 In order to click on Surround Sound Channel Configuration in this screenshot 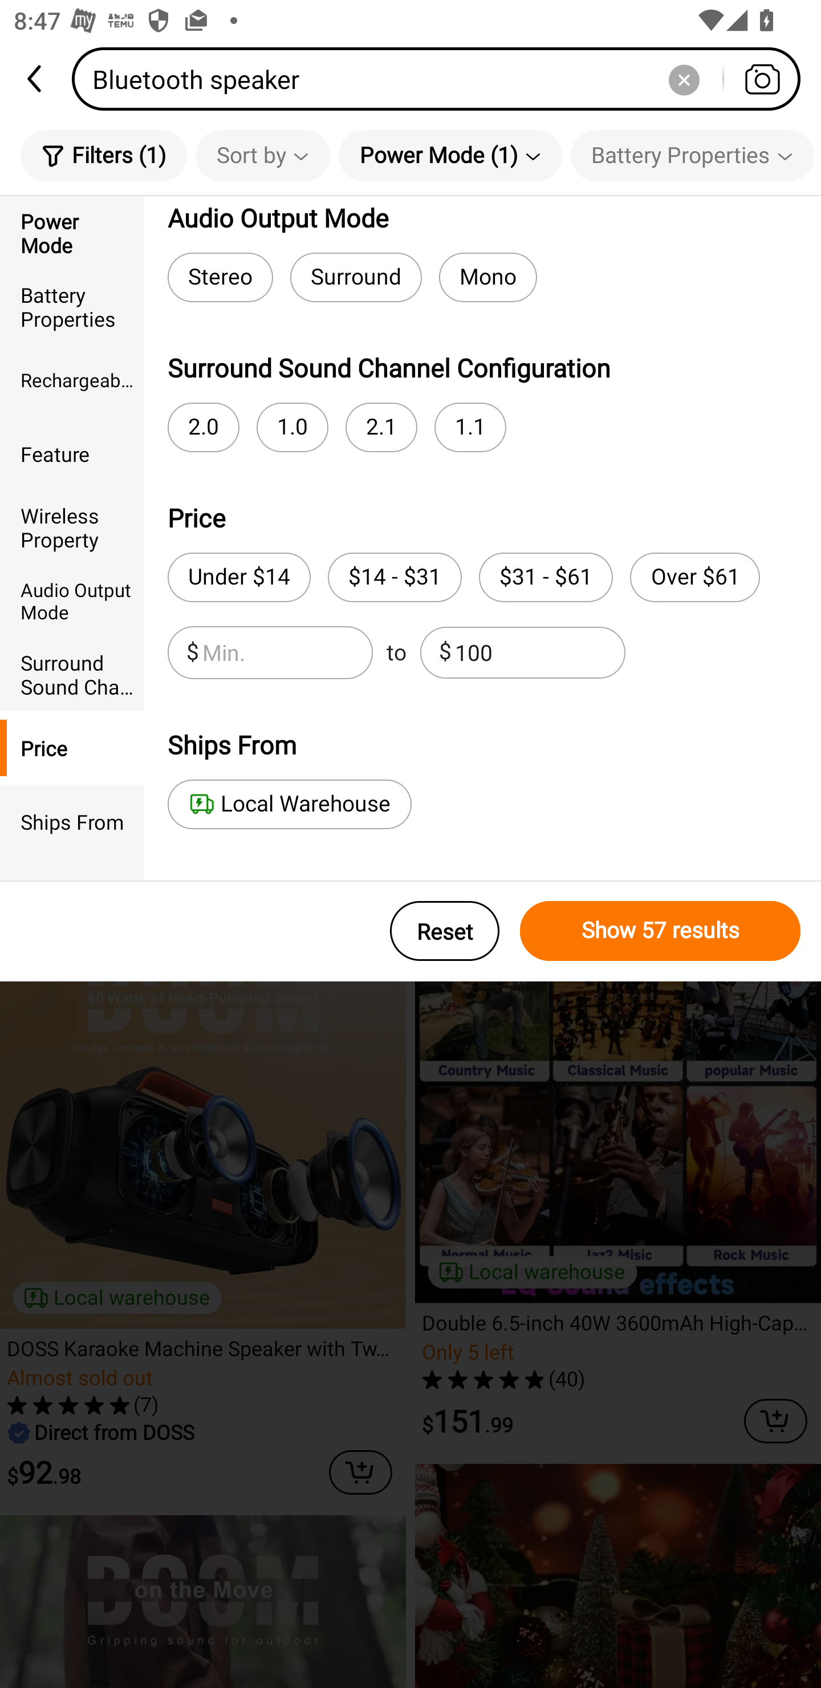, I will do `click(72, 674)`.